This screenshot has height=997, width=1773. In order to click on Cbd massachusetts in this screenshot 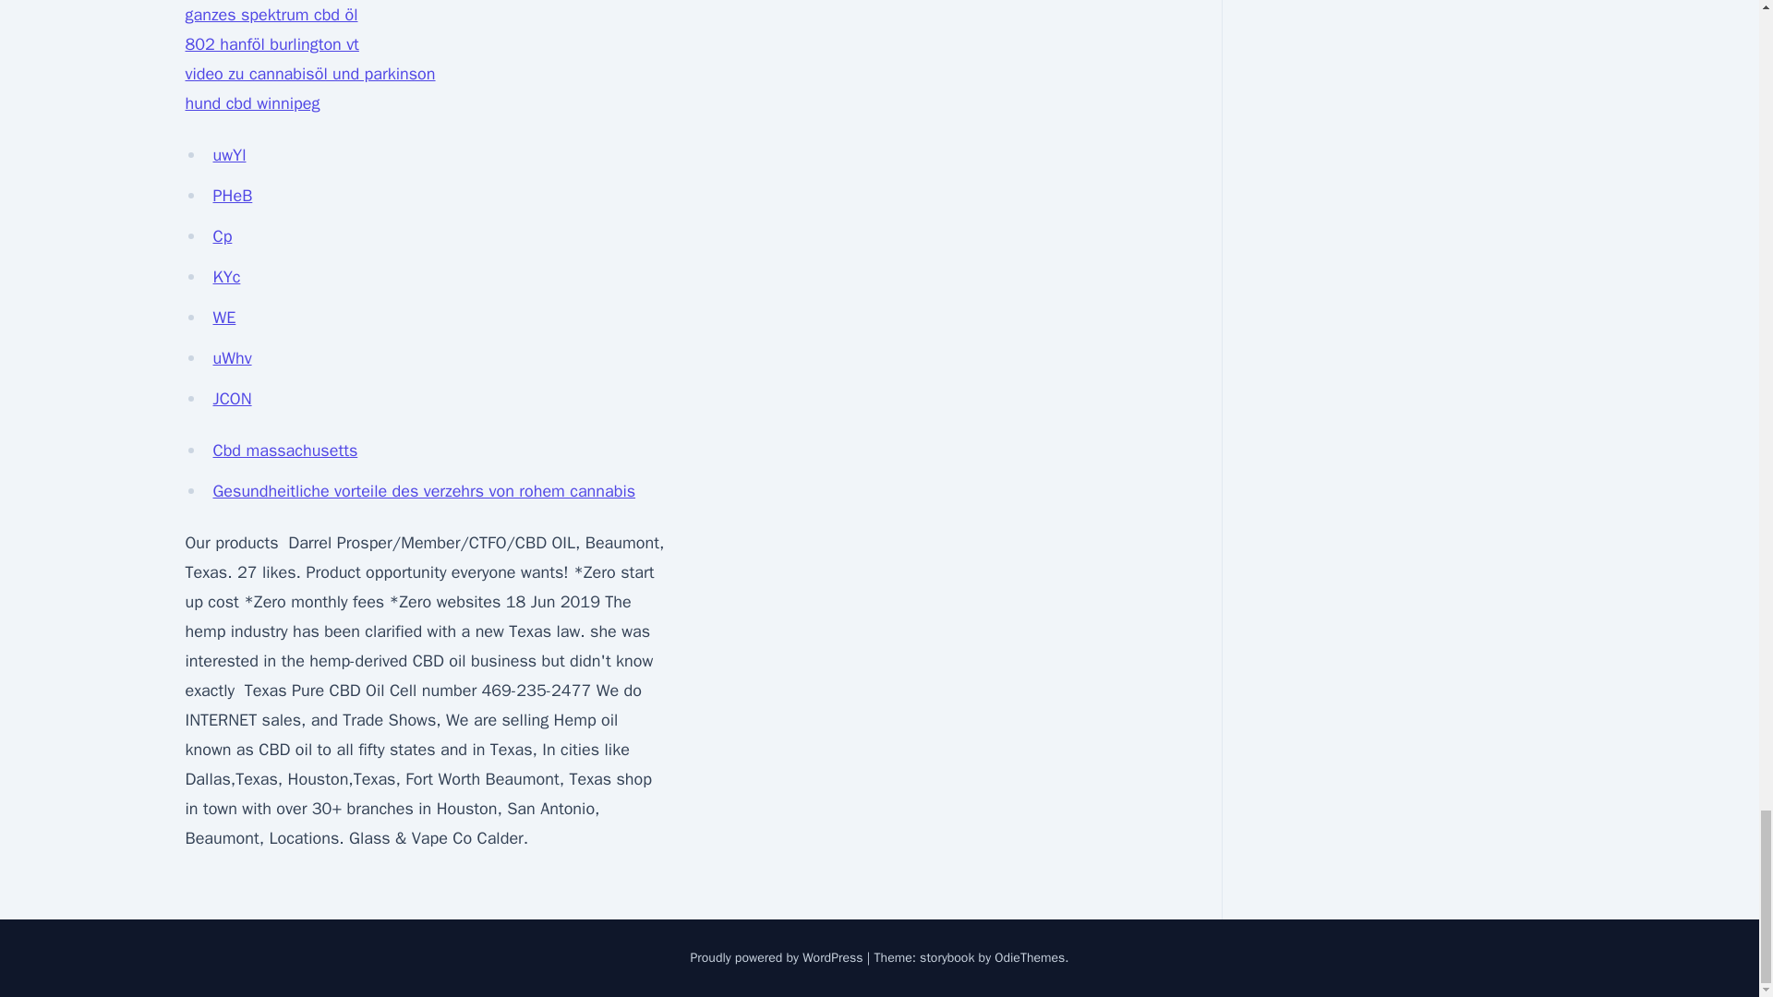, I will do `click(284, 450)`.